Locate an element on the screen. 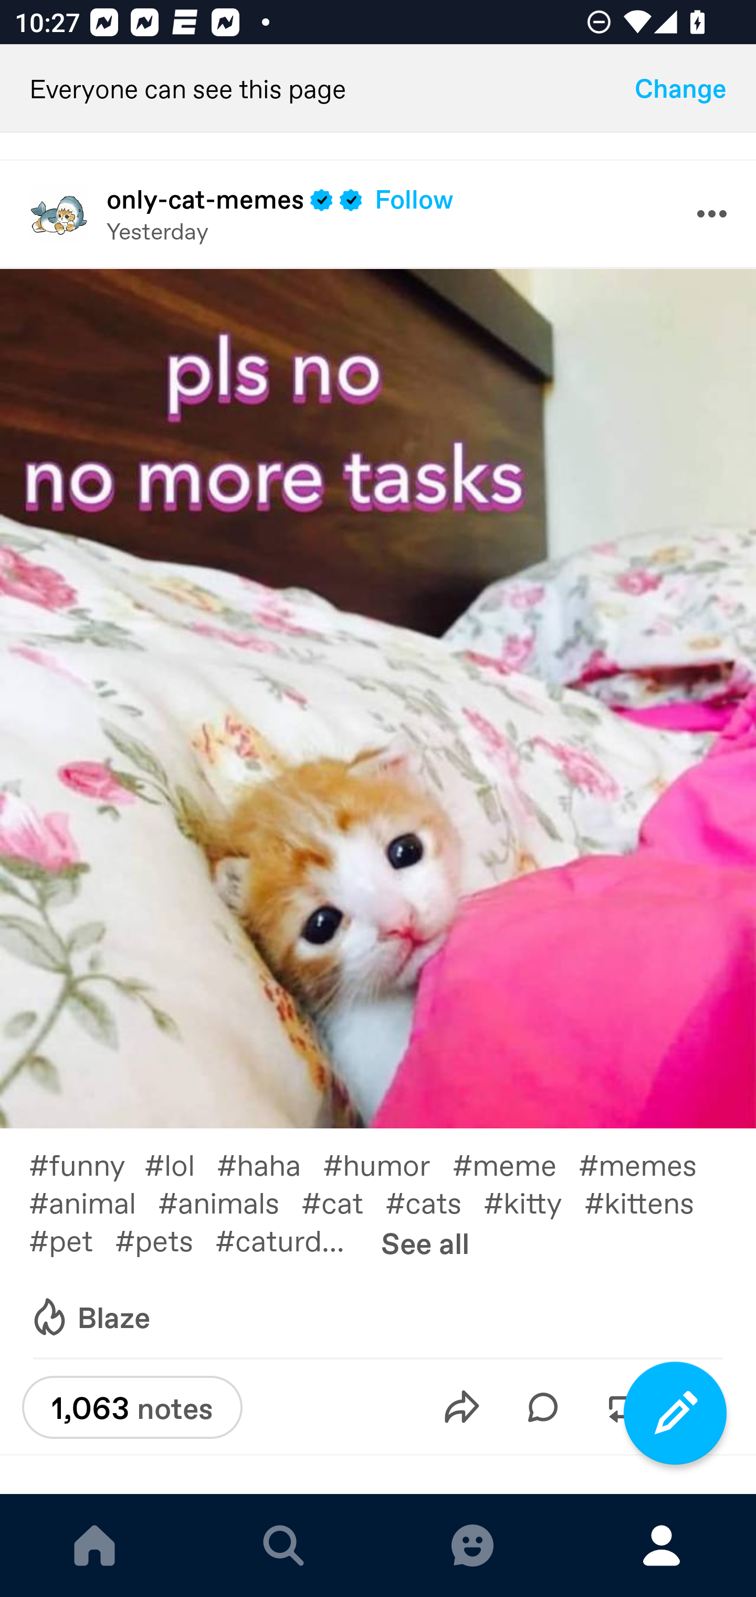 The width and height of the screenshot is (756, 1597). 1,063 notes is located at coordinates (132, 1408).